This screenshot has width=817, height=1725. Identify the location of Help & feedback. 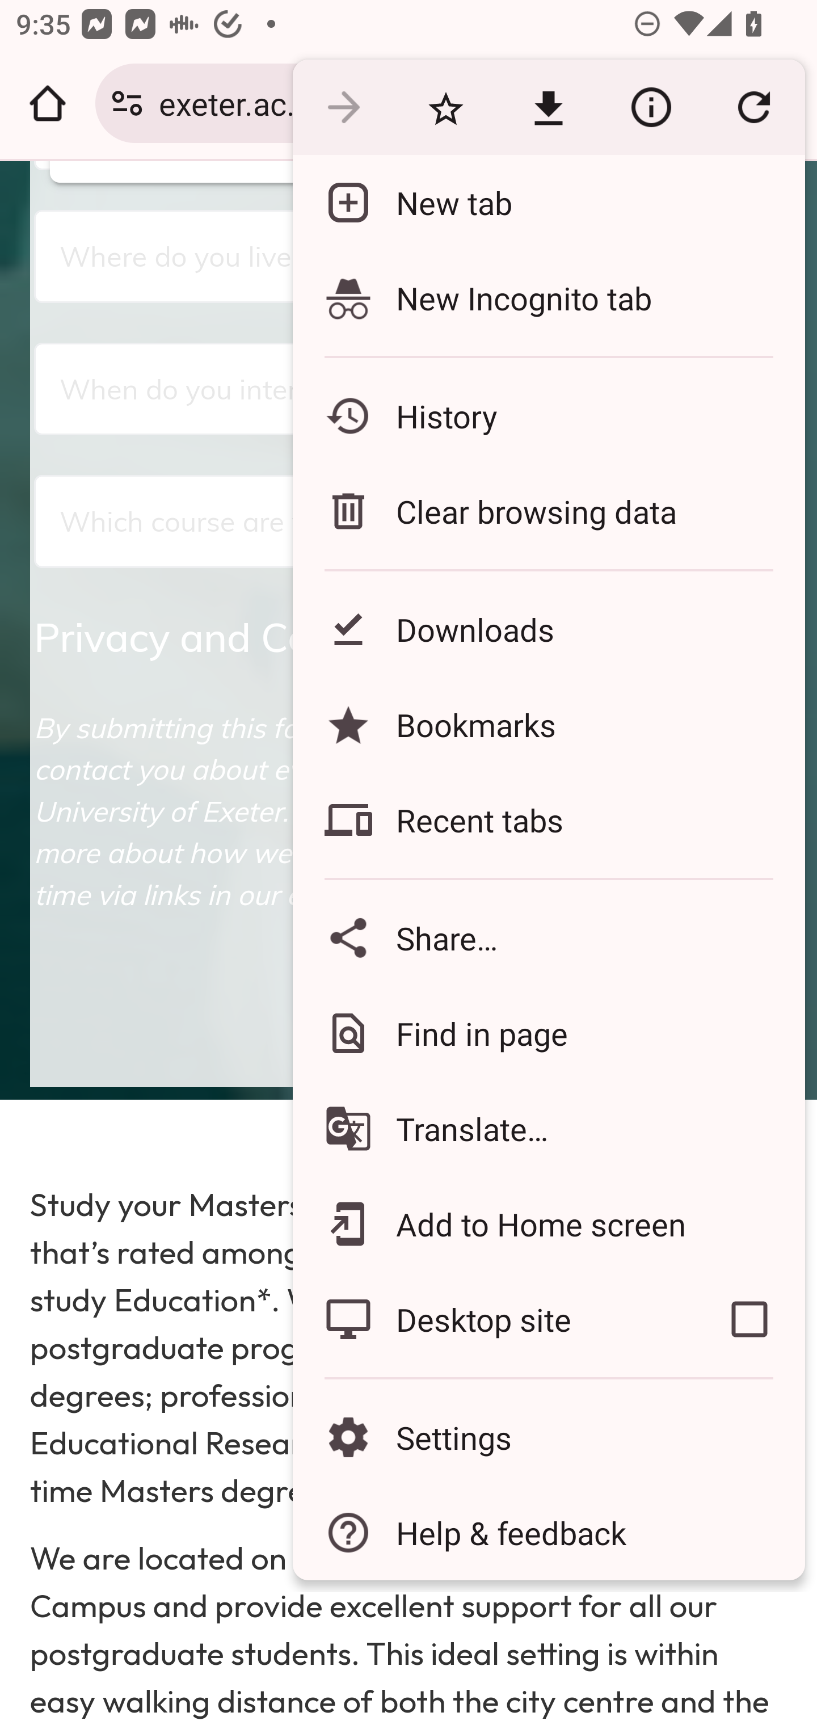
(548, 1532).